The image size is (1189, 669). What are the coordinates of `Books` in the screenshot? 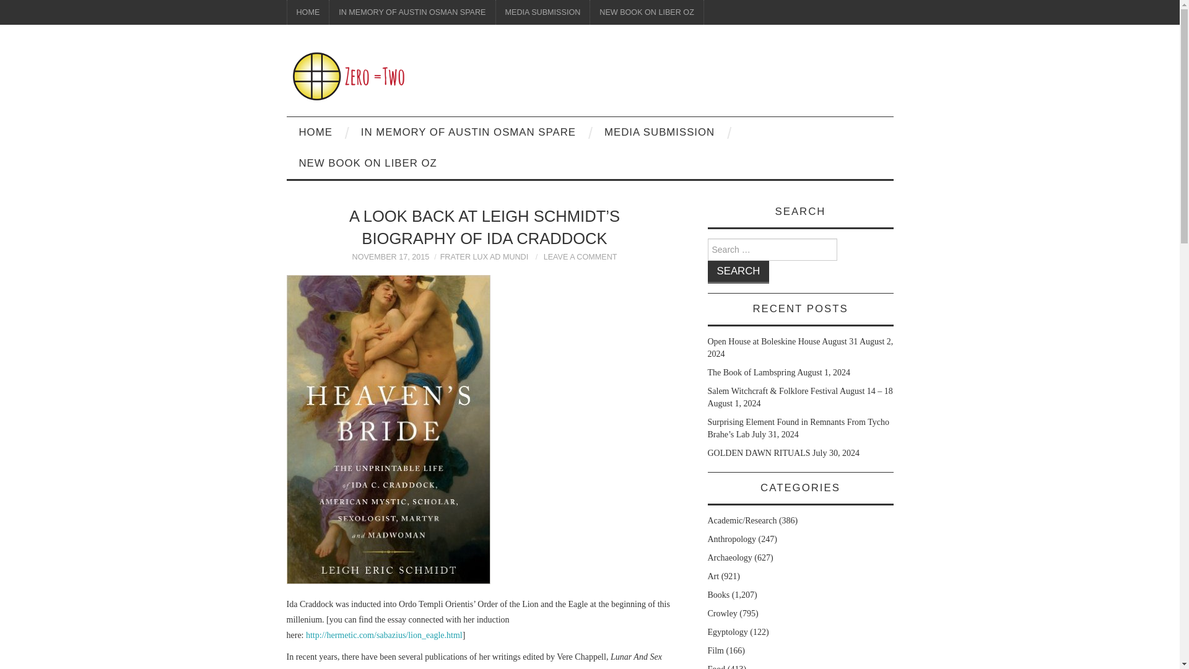 It's located at (718, 595).